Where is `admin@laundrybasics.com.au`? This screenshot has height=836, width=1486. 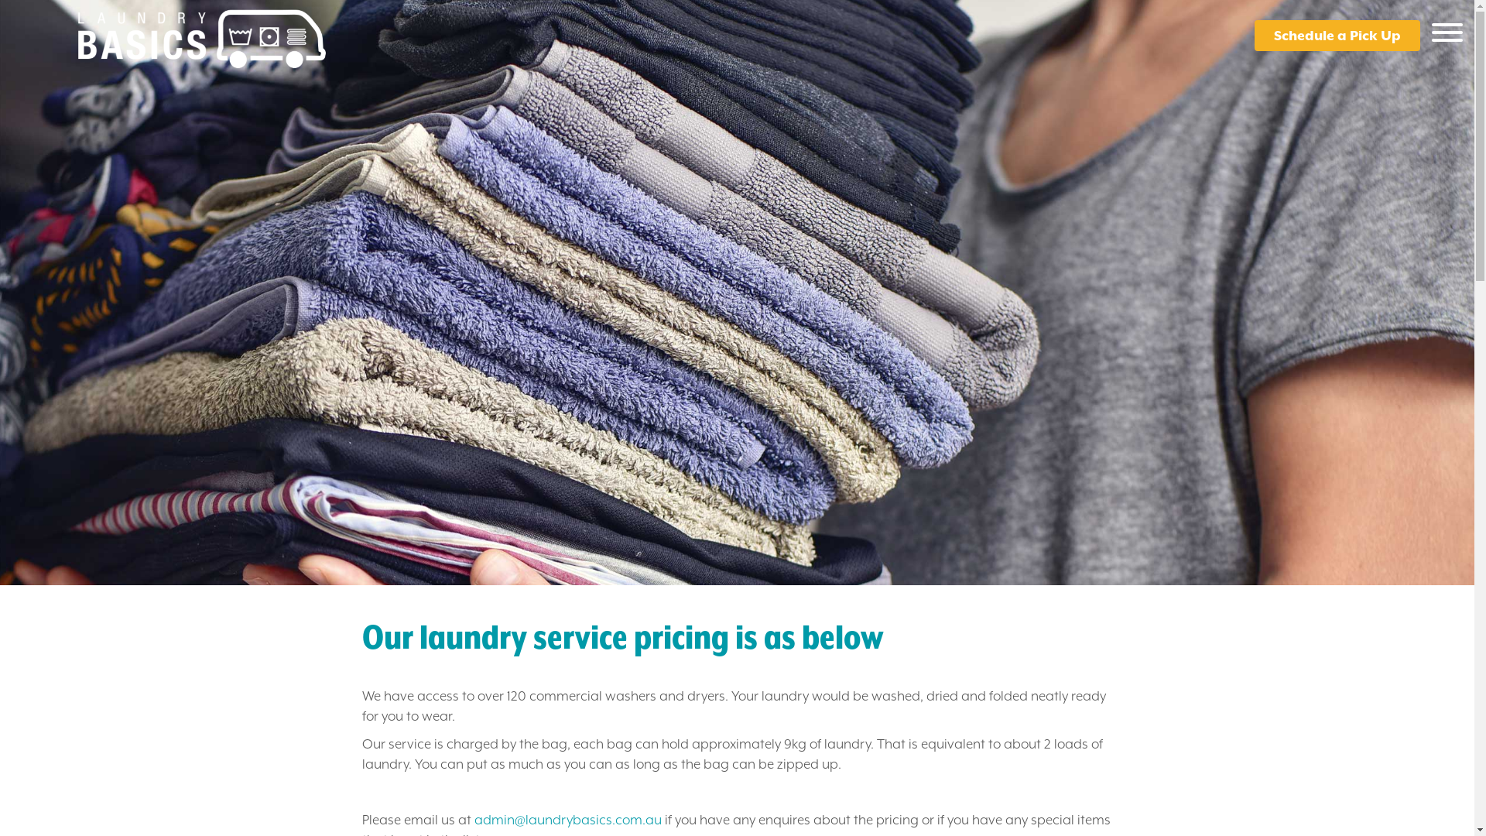 admin@laundrybasics.com.au is located at coordinates (567, 820).